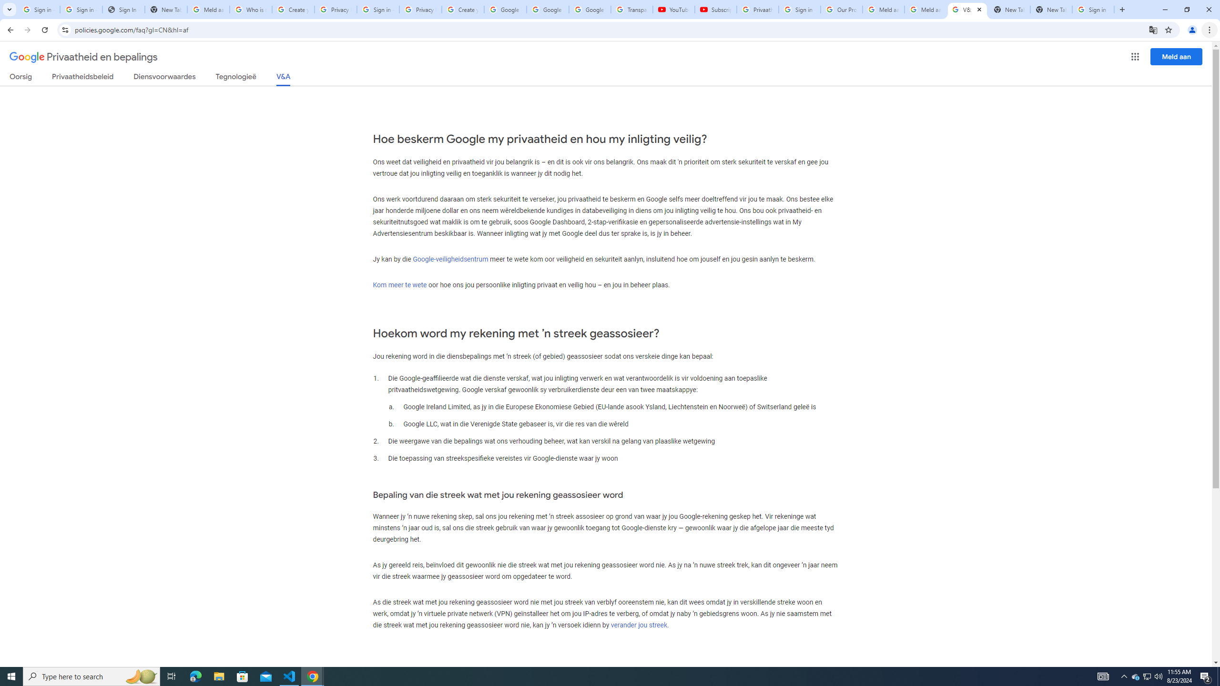 The height and width of the screenshot is (686, 1220). What do you see at coordinates (39, 10) in the screenshot?
I see `Sign in - Google Accounts` at bounding box center [39, 10].